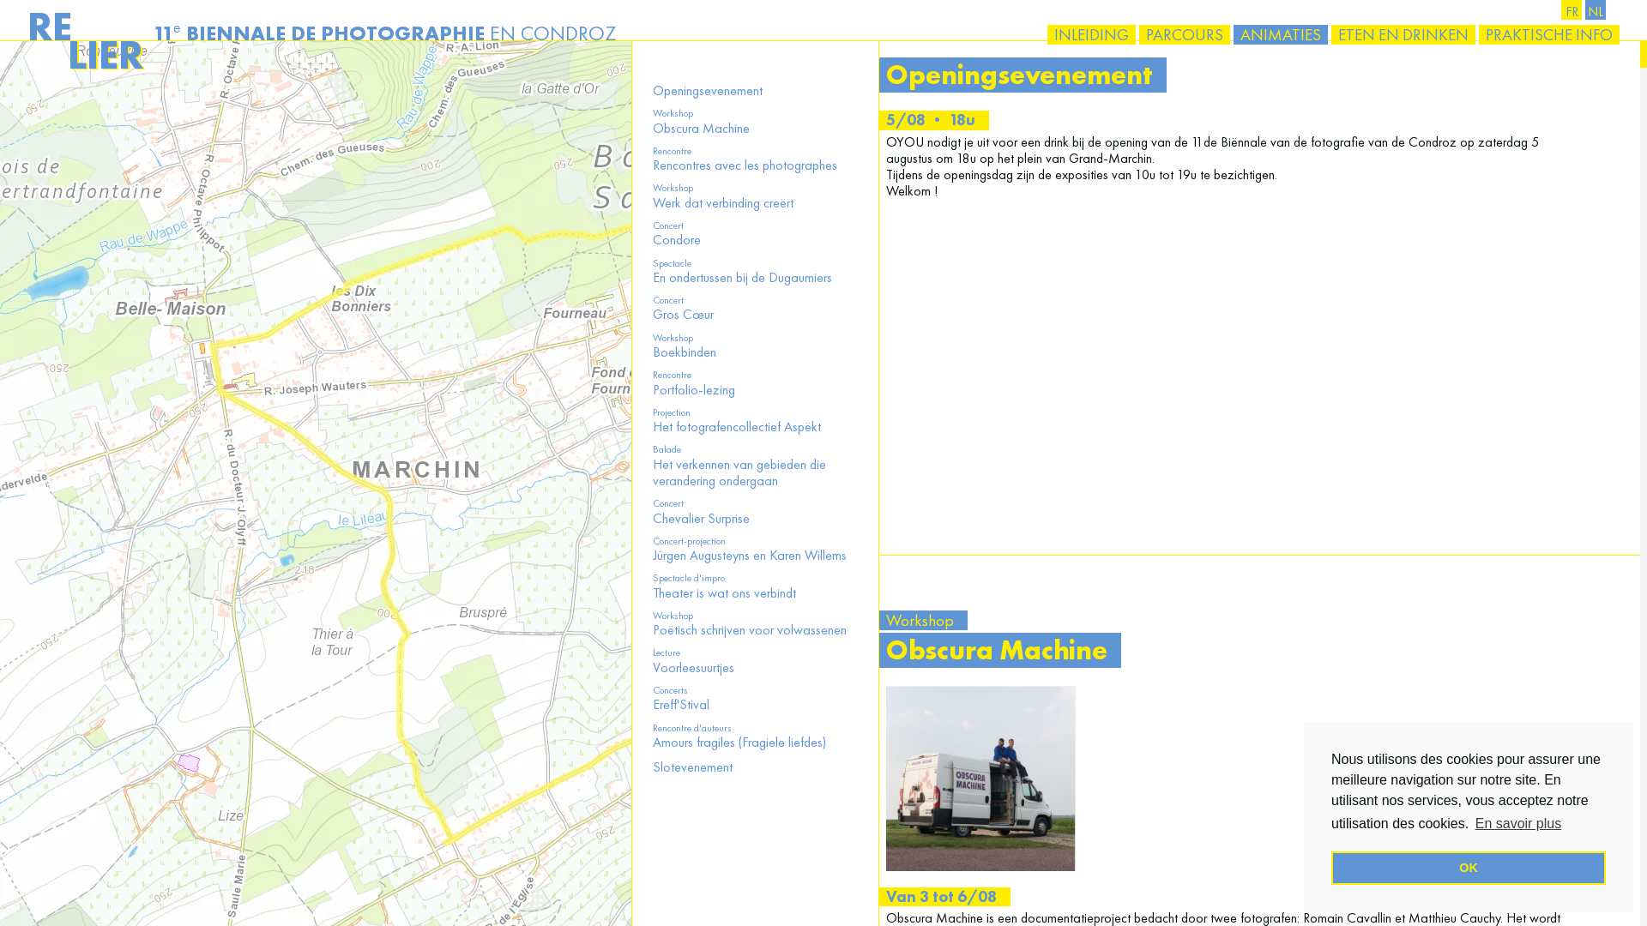 The height and width of the screenshot is (926, 1647). What do you see at coordinates (739, 472) in the screenshot?
I see `Het verkennen van gebieden die verandering ondergaan` at bounding box center [739, 472].